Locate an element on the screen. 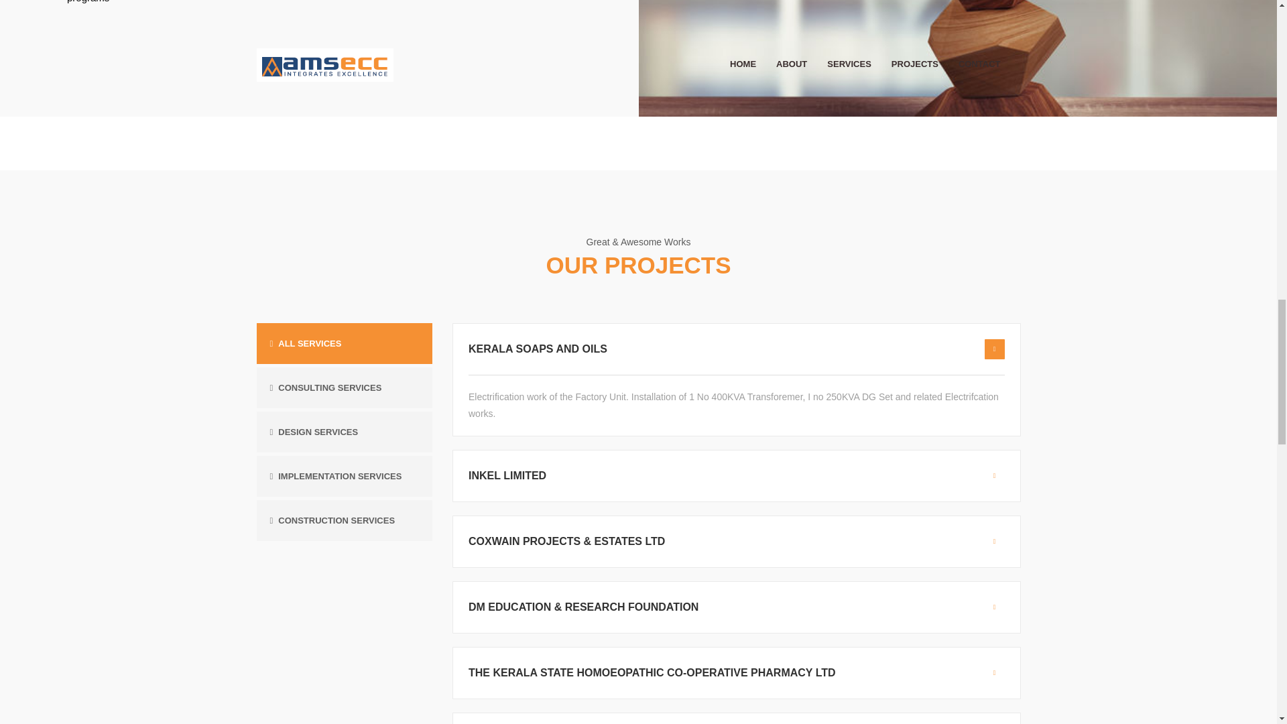 The width and height of the screenshot is (1287, 724). CONSTRUCTION SERVICES is located at coordinates (332, 520).